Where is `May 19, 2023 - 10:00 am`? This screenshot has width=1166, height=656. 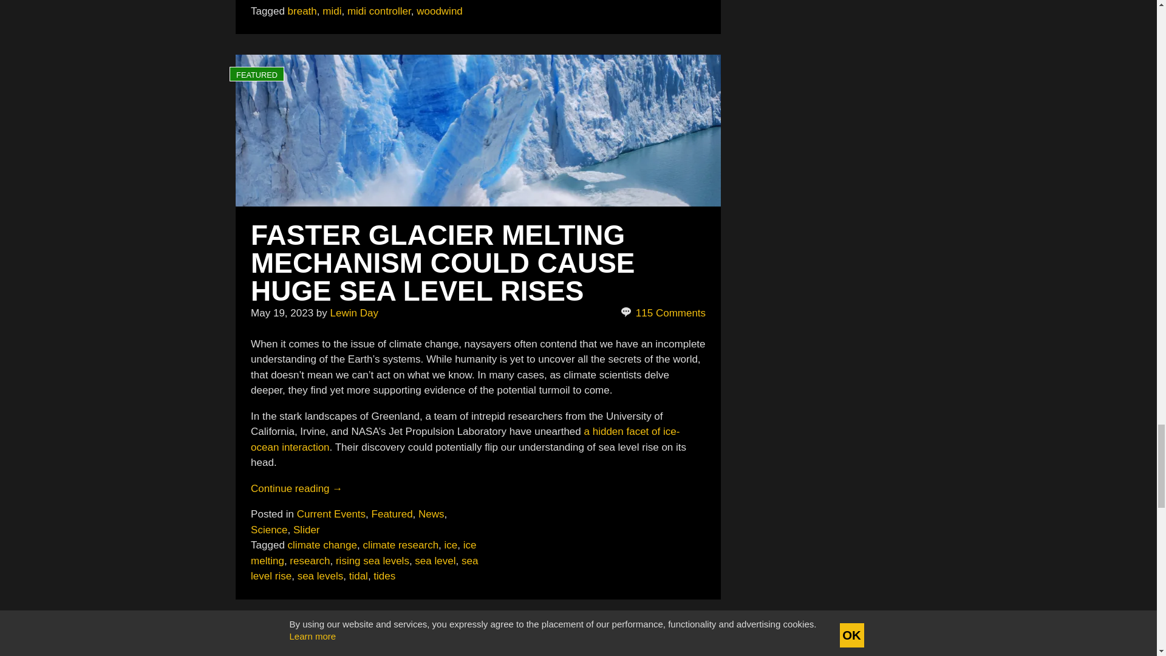 May 19, 2023 - 10:00 am is located at coordinates (282, 313).